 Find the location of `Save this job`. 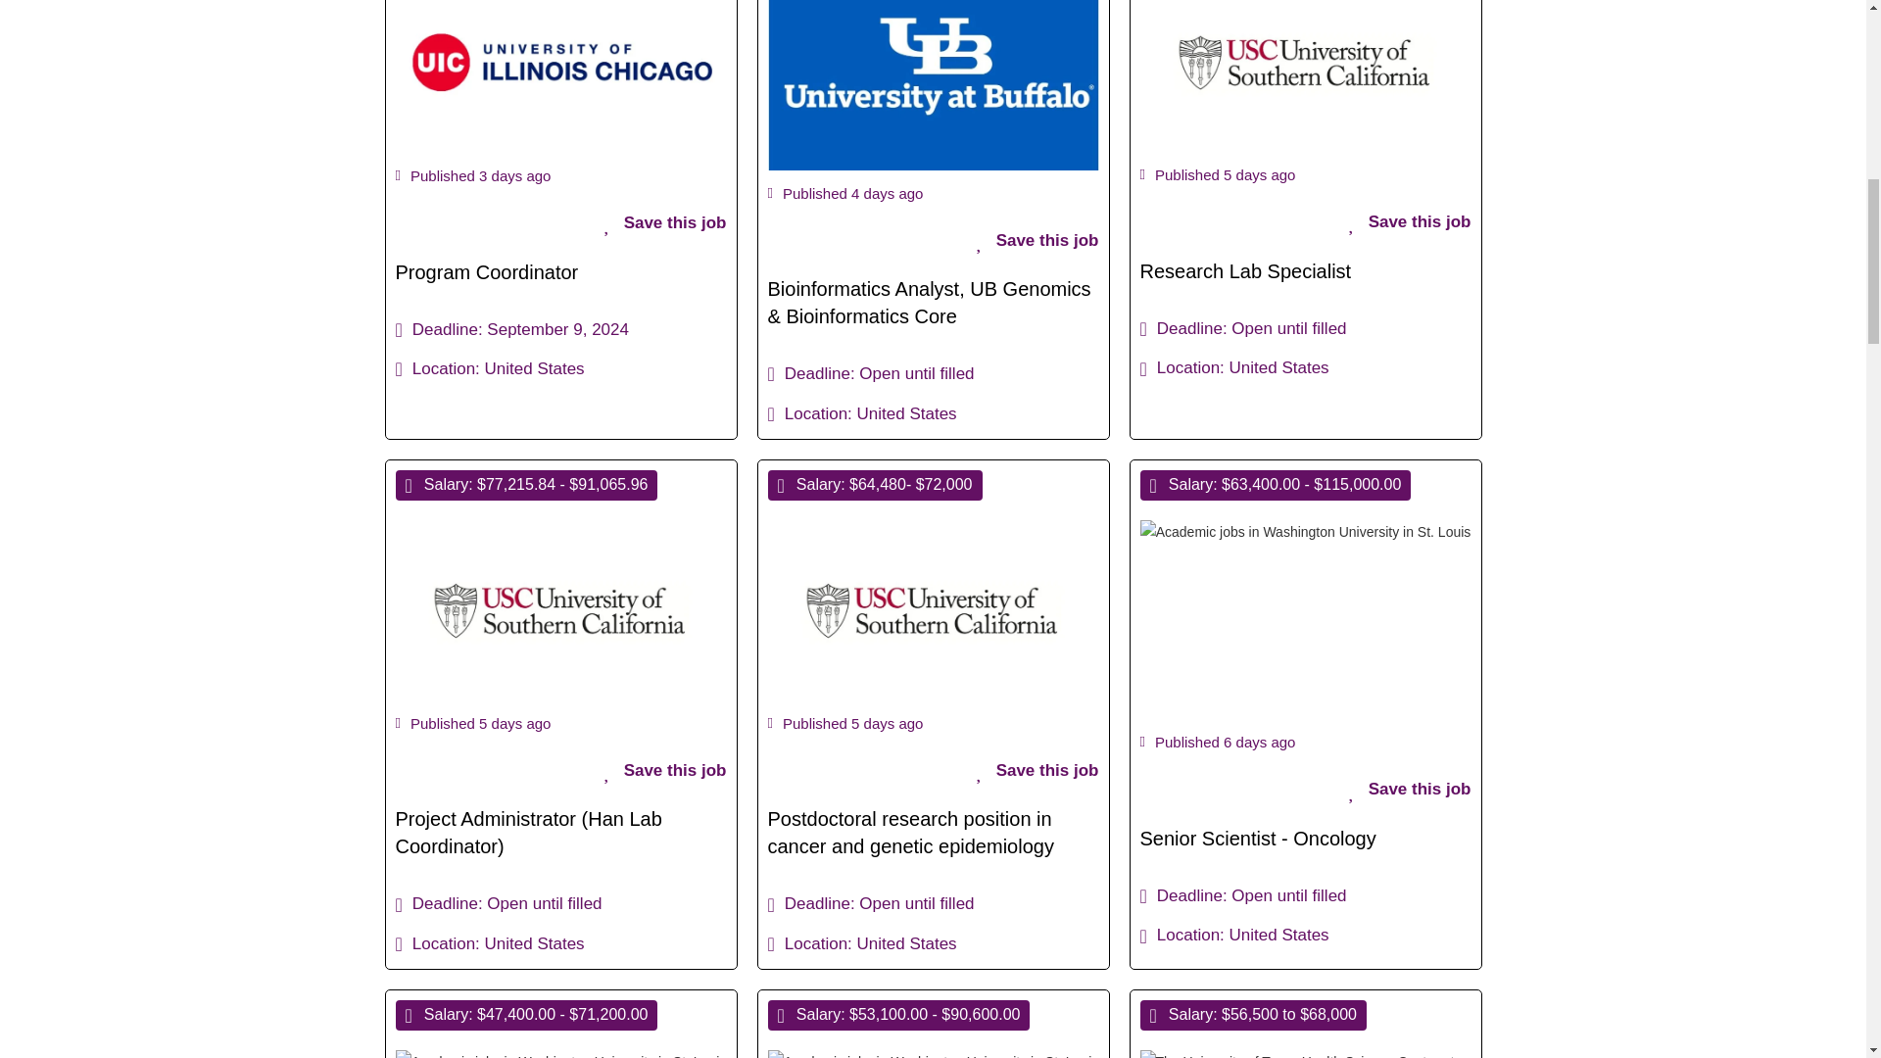

Save this job is located at coordinates (1037, 772).